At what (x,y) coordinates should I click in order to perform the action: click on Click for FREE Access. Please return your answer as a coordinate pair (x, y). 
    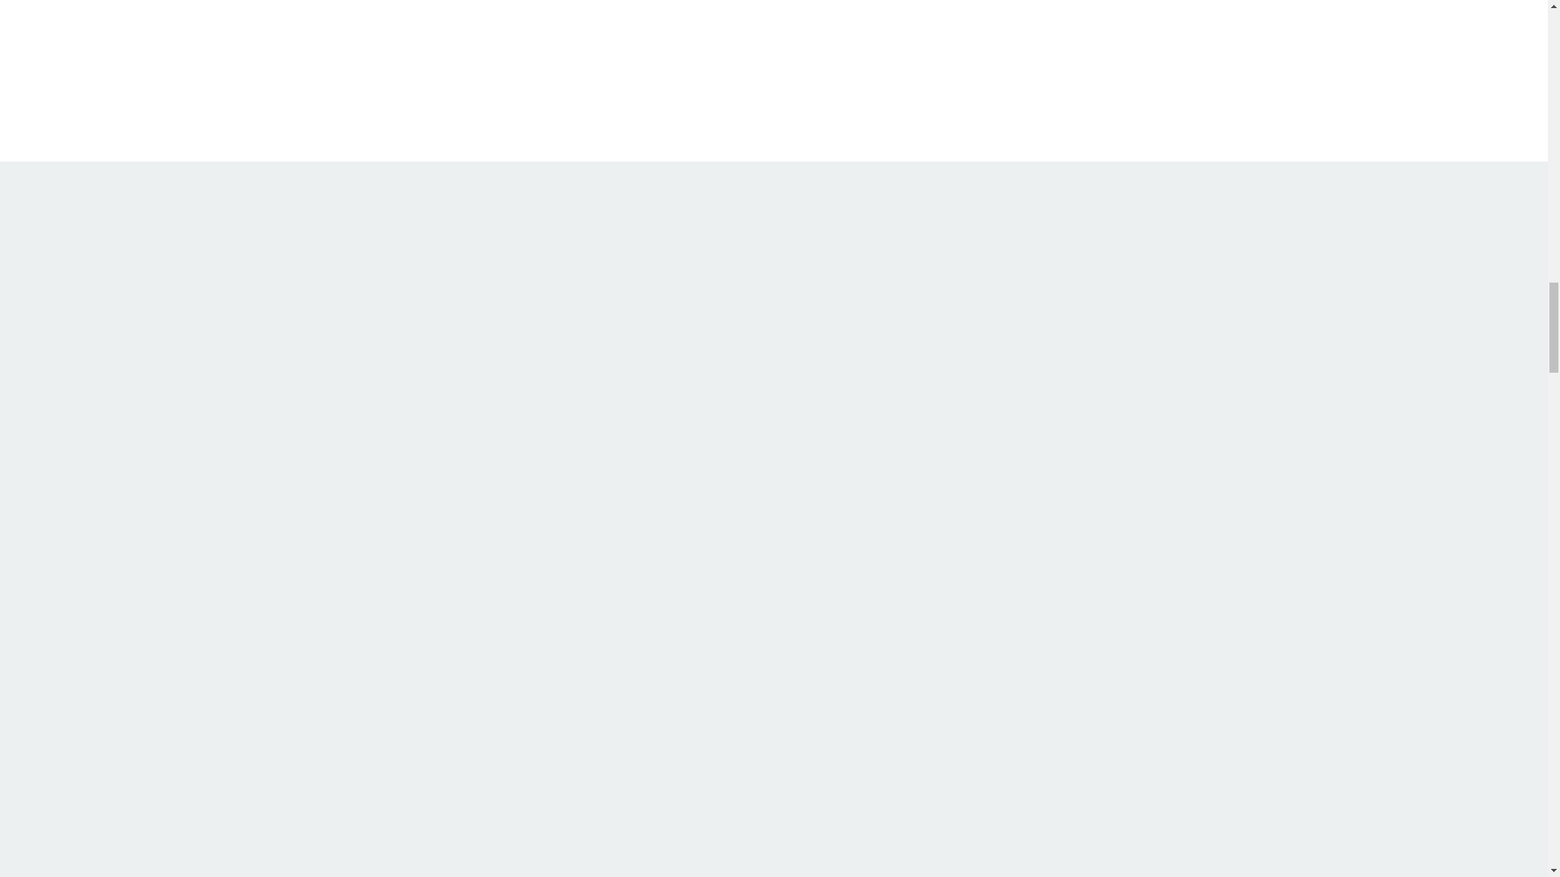
    Looking at the image, I should click on (448, 521).